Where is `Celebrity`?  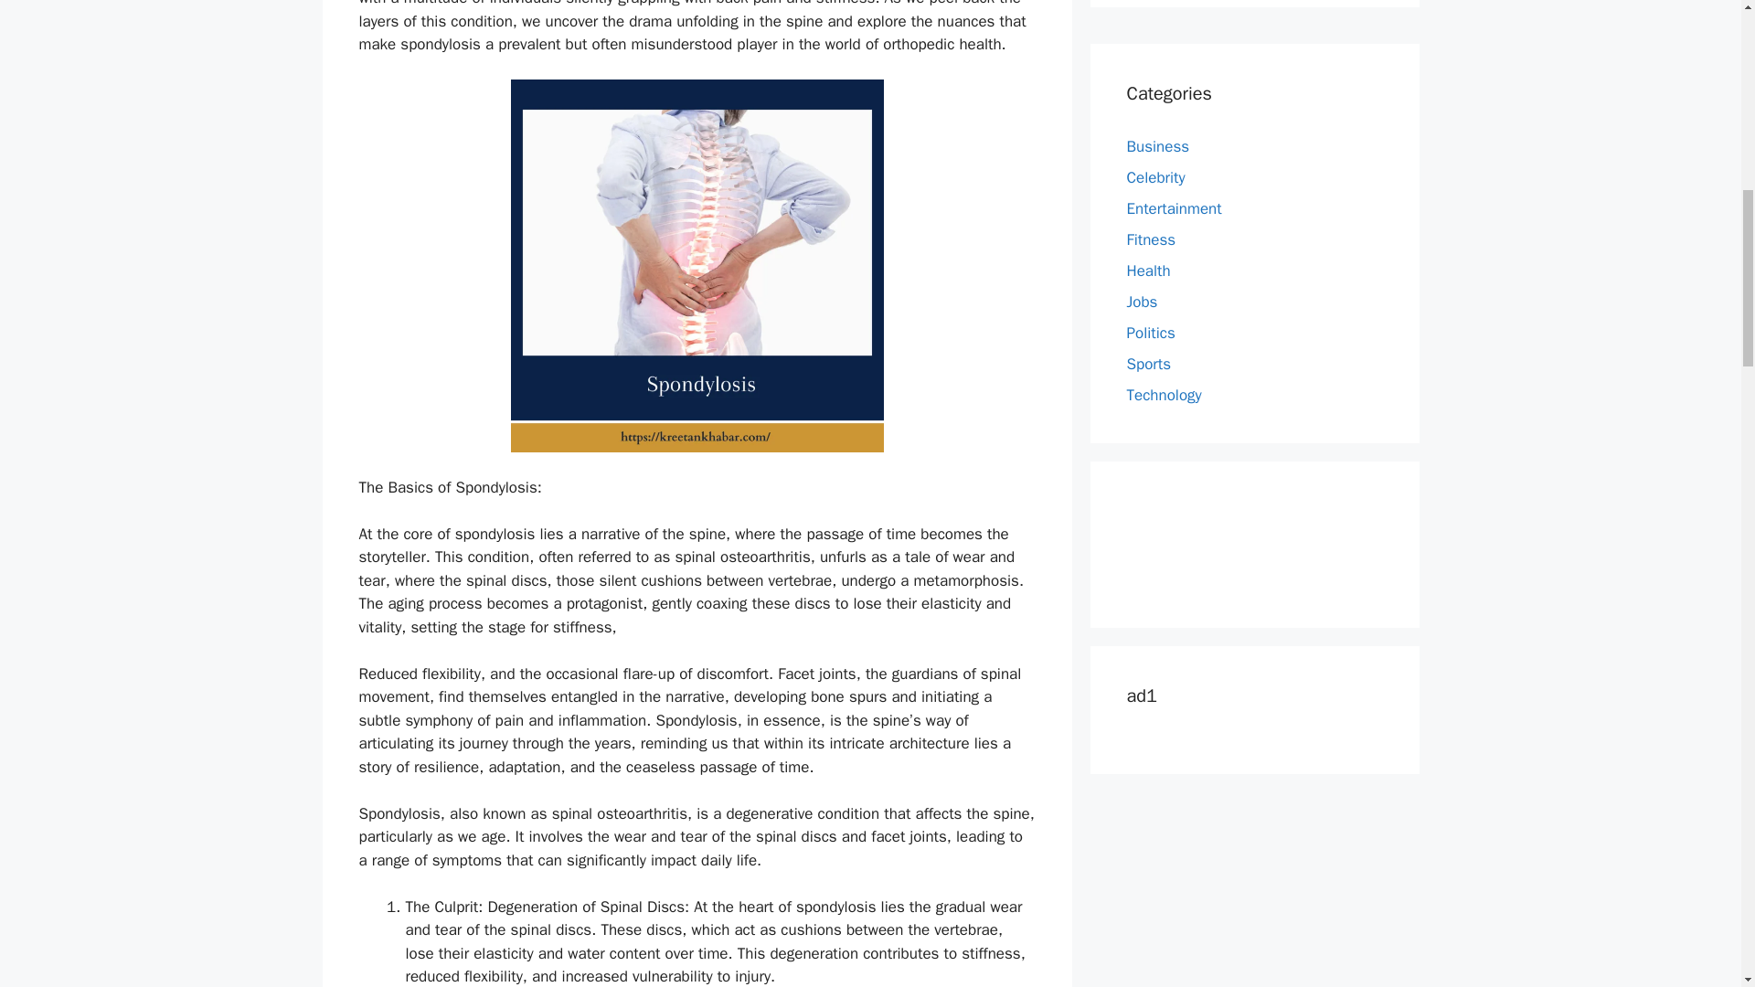 Celebrity is located at coordinates (1155, 177).